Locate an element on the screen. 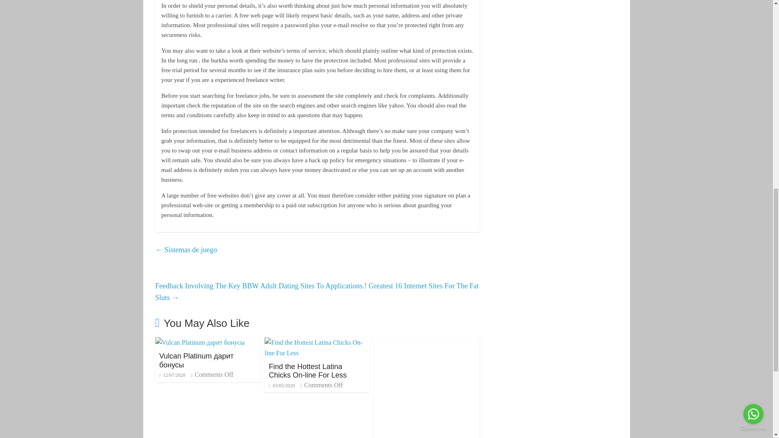 The image size is (779, 438). Find the Hottest Latina Chicks On-line For Less is located at coordinates (308, 371).